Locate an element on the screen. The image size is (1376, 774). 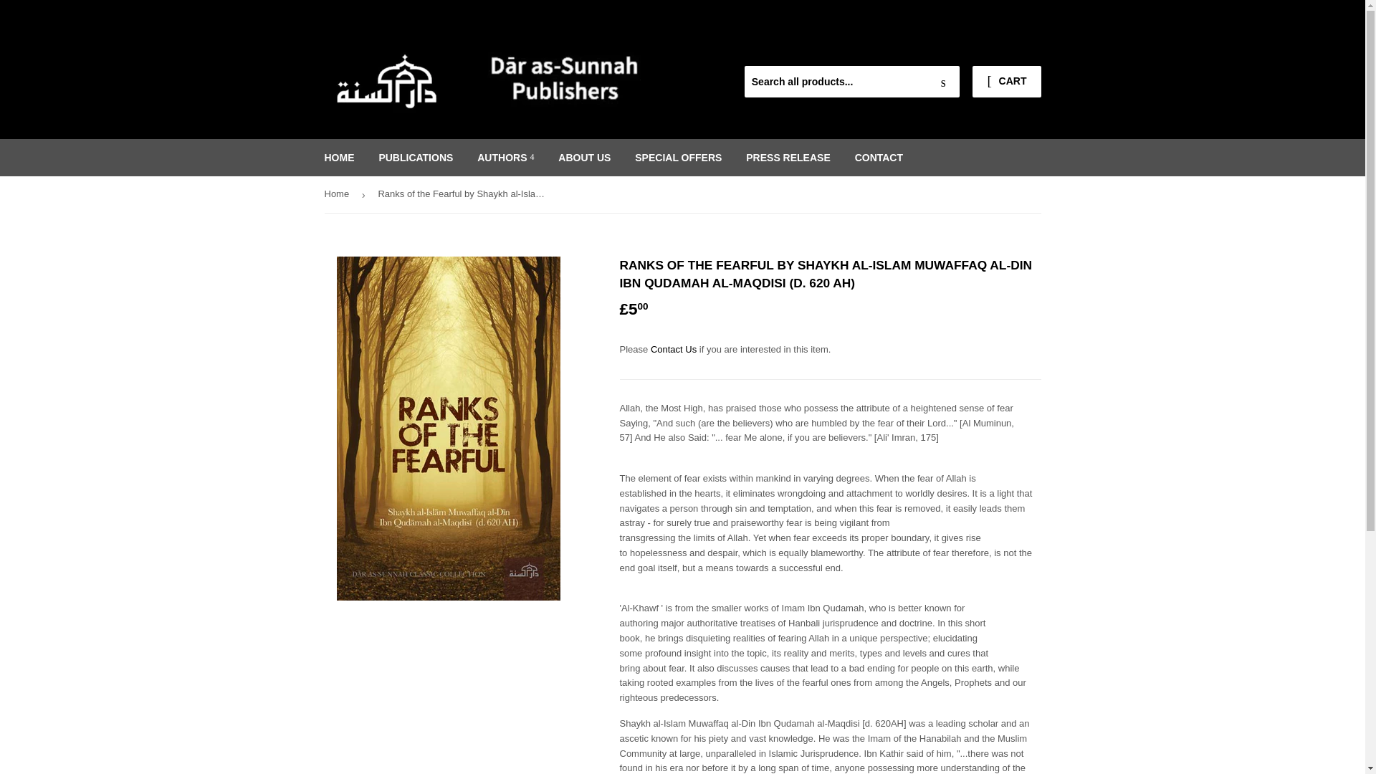
CONTACT is located at coordinates (879, 158).